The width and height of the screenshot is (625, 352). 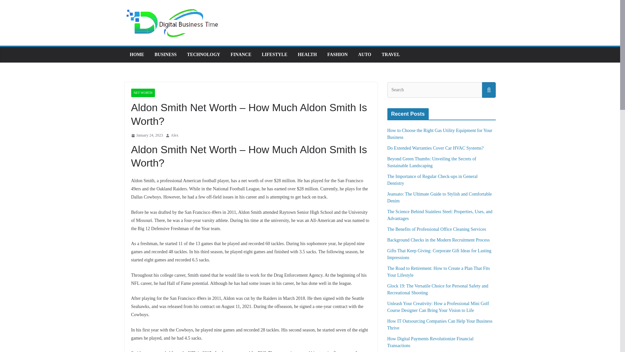 What do you see at coordinates (136, 55) in the screenshot?
I see `HOME` at bounding box center [136, 55].